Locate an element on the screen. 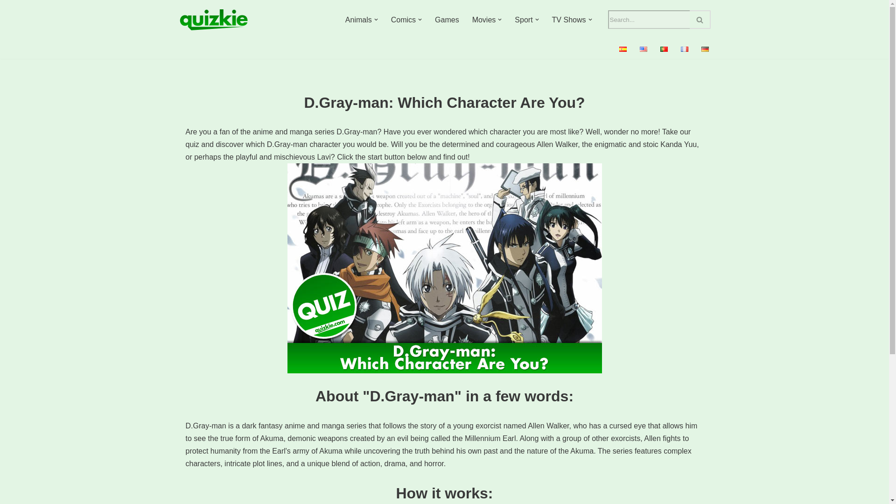  Sport is located at coordinates (523, 20).